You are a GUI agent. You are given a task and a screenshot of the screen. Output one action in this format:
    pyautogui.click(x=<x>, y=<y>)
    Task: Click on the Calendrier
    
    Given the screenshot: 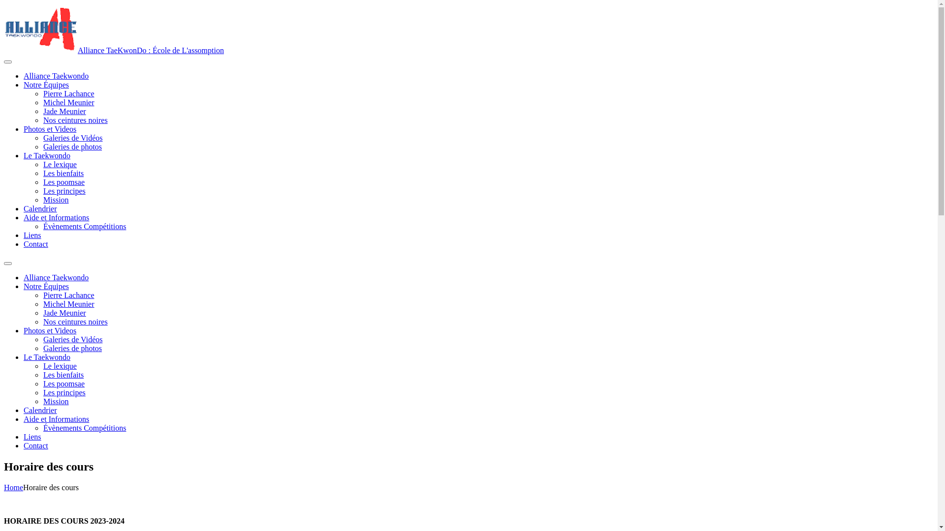 What is the action you would take?
    pyautogui.click(x=40, y=410)
    